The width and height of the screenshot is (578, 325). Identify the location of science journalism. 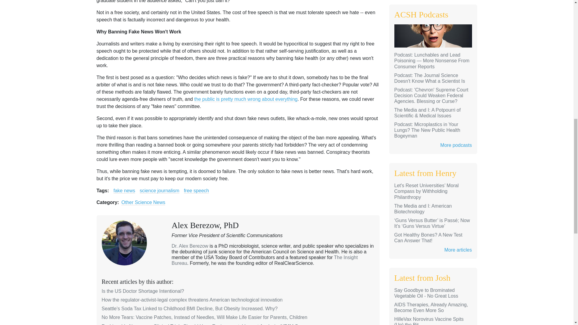
(160, 191).